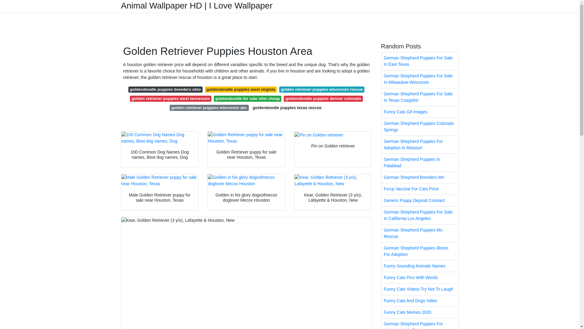  Describe the element at coordinates (420, 145) in the screenshot. I see `German Shepherd Puppies For Adoption In Missouri` at that location.